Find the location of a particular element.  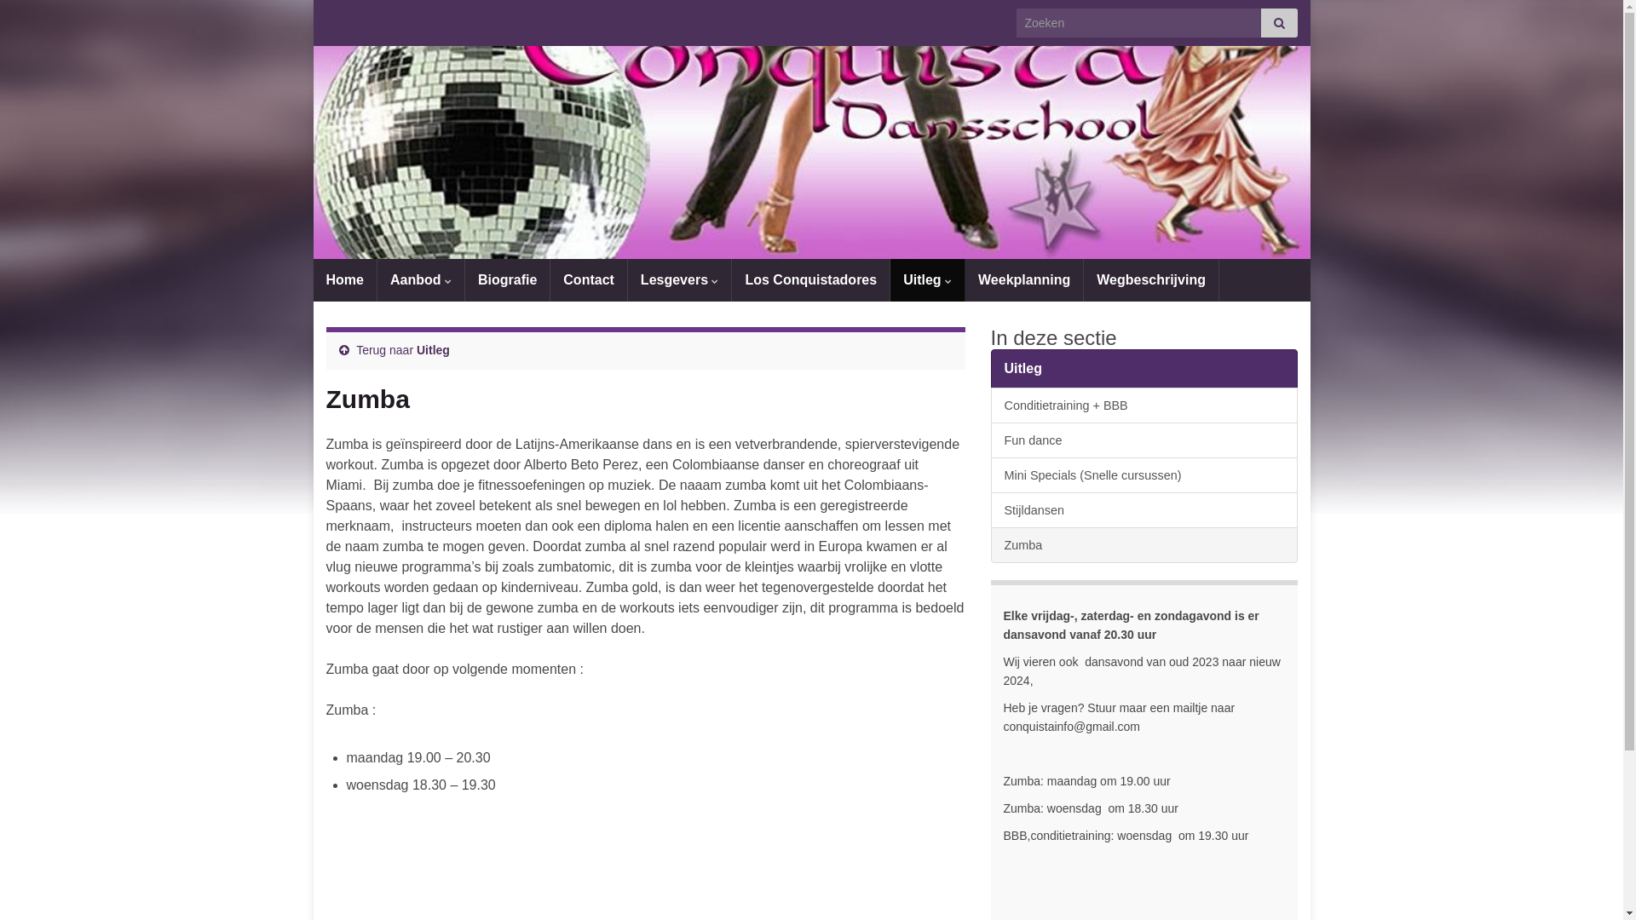

Wegbeschrijving is located at coordinates (1151, 280).